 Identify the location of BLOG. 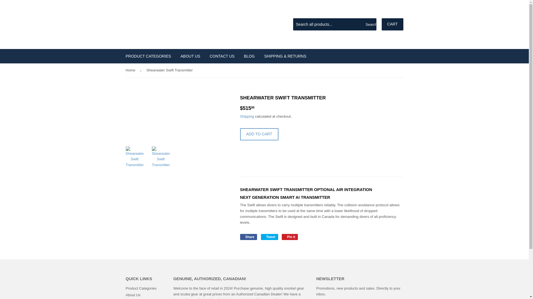
(248, 237).